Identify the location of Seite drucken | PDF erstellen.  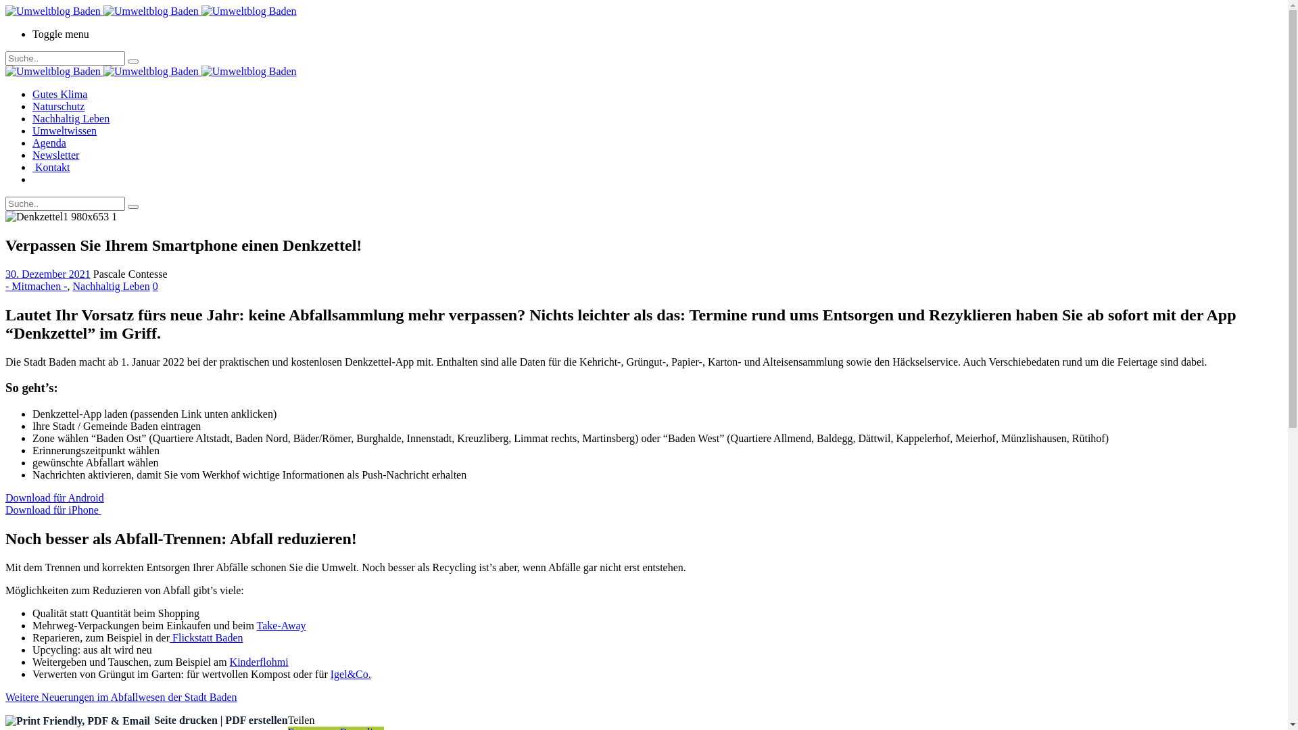
(147, 721).